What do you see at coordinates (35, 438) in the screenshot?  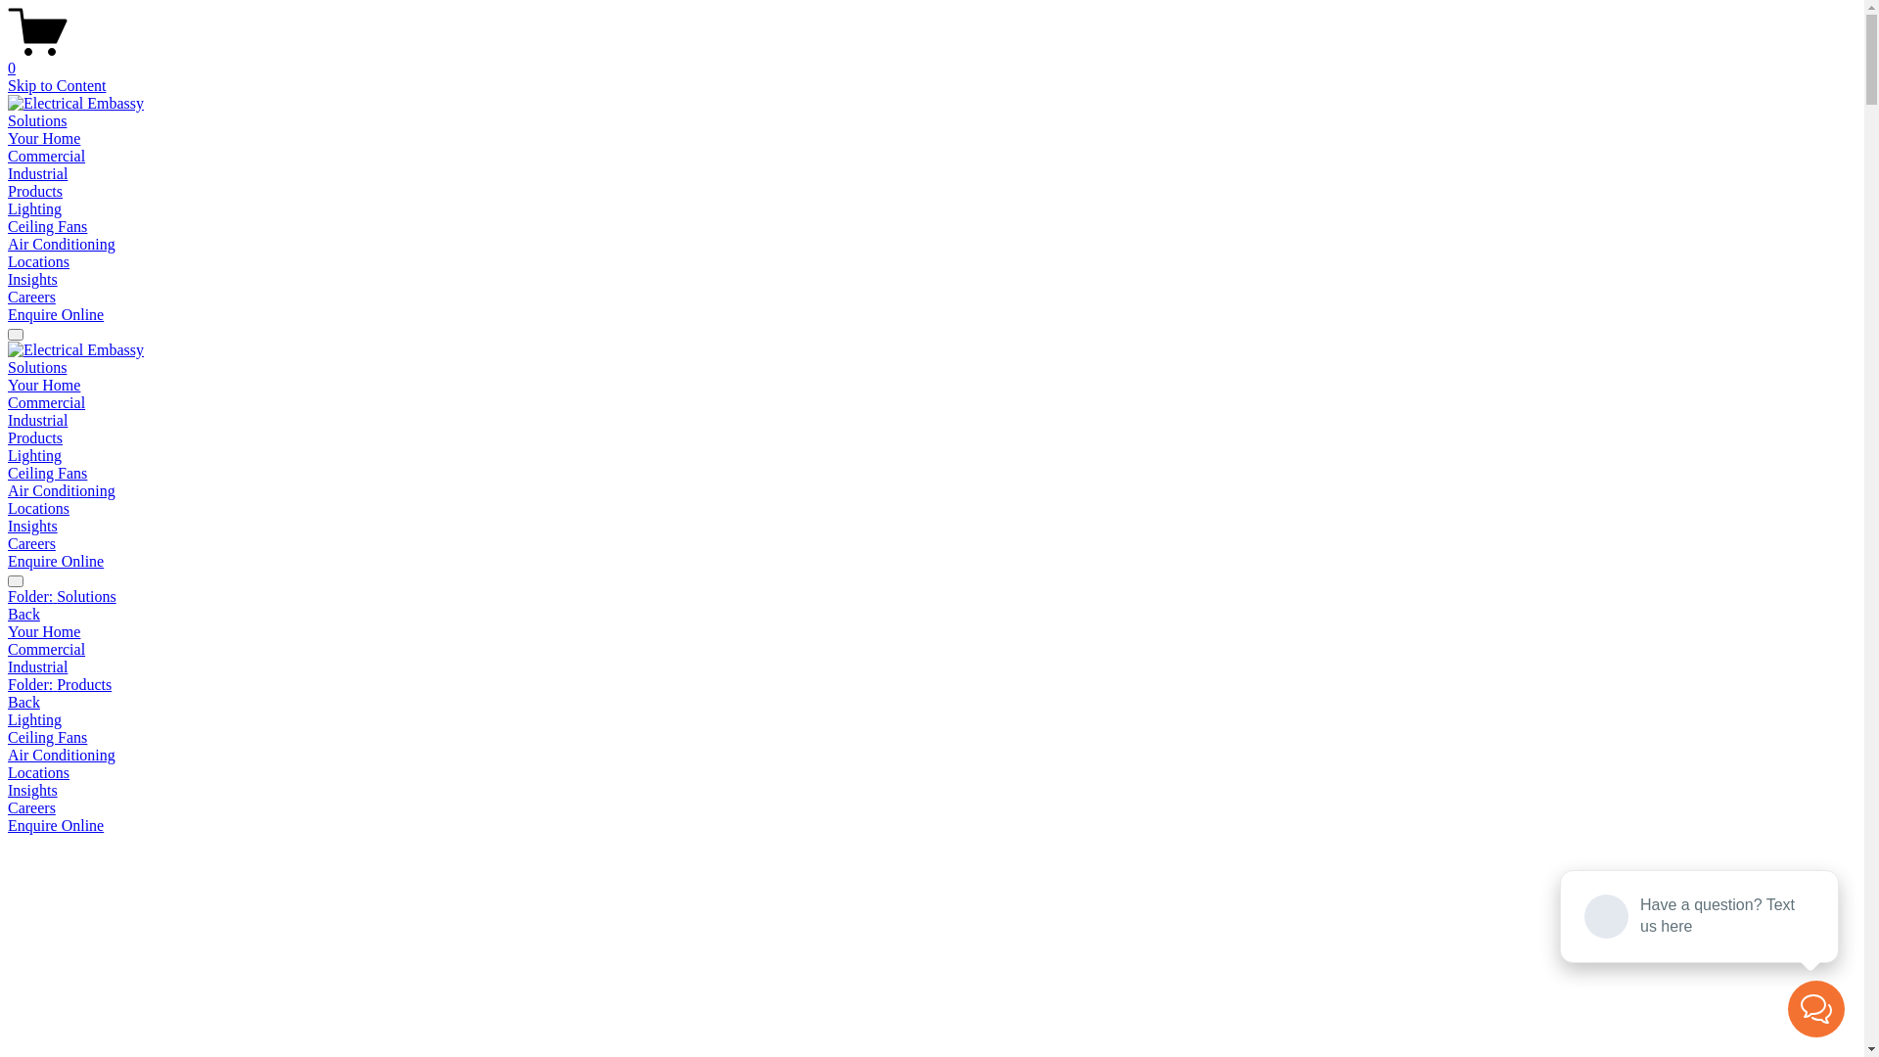 I see `Products` at bounding box center [35, 438].